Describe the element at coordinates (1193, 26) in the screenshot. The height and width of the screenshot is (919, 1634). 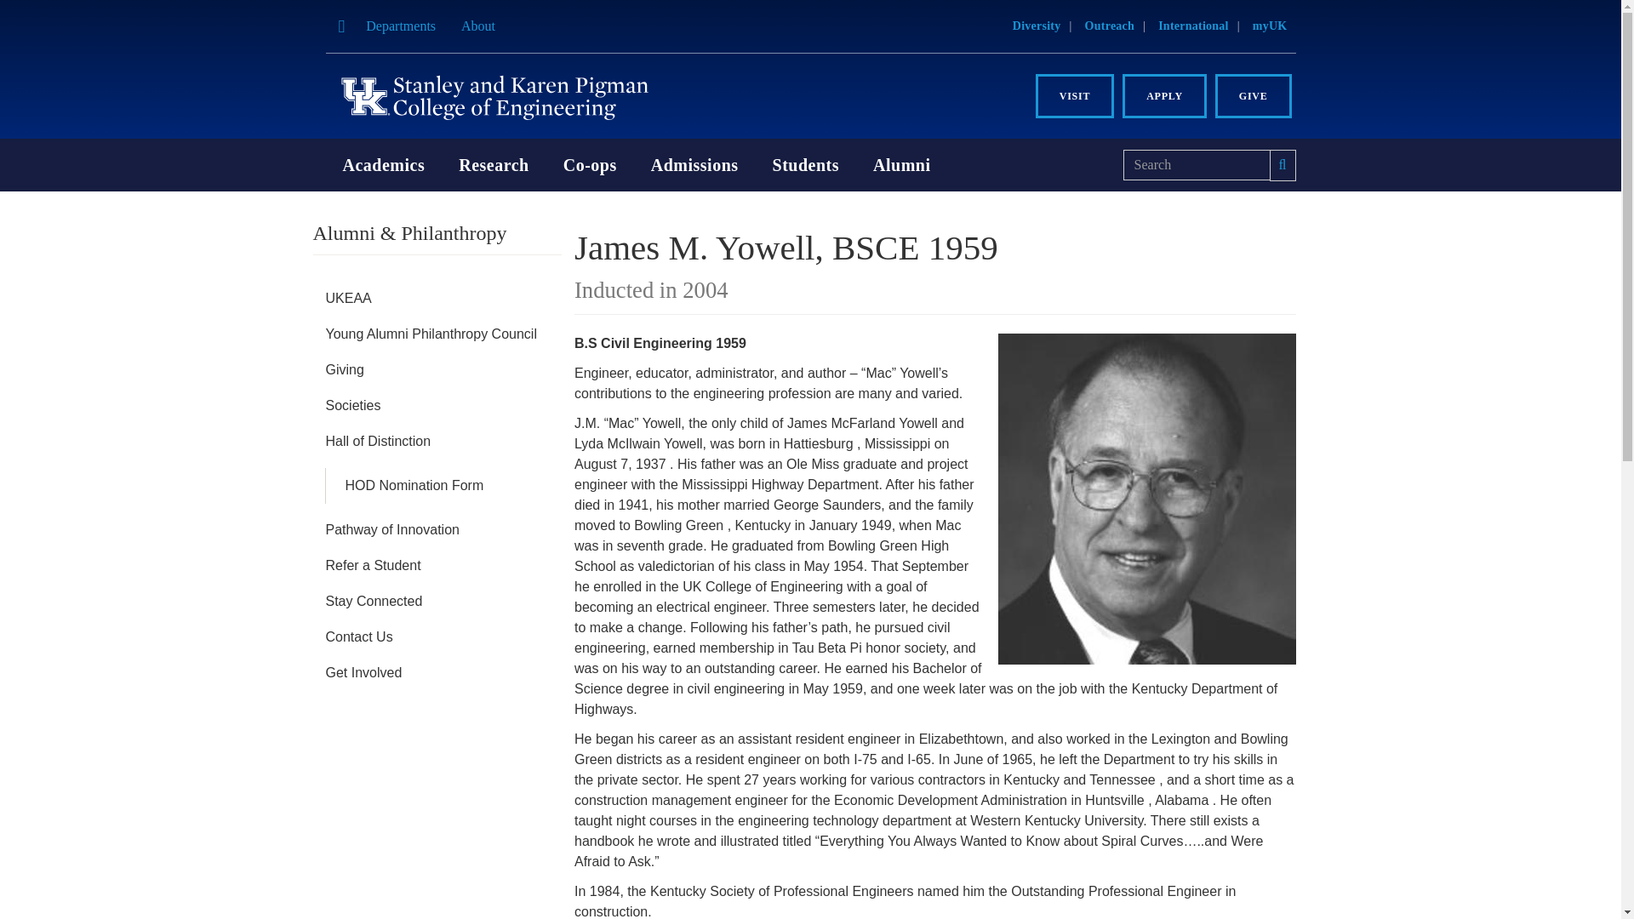
I see `International` at that location.